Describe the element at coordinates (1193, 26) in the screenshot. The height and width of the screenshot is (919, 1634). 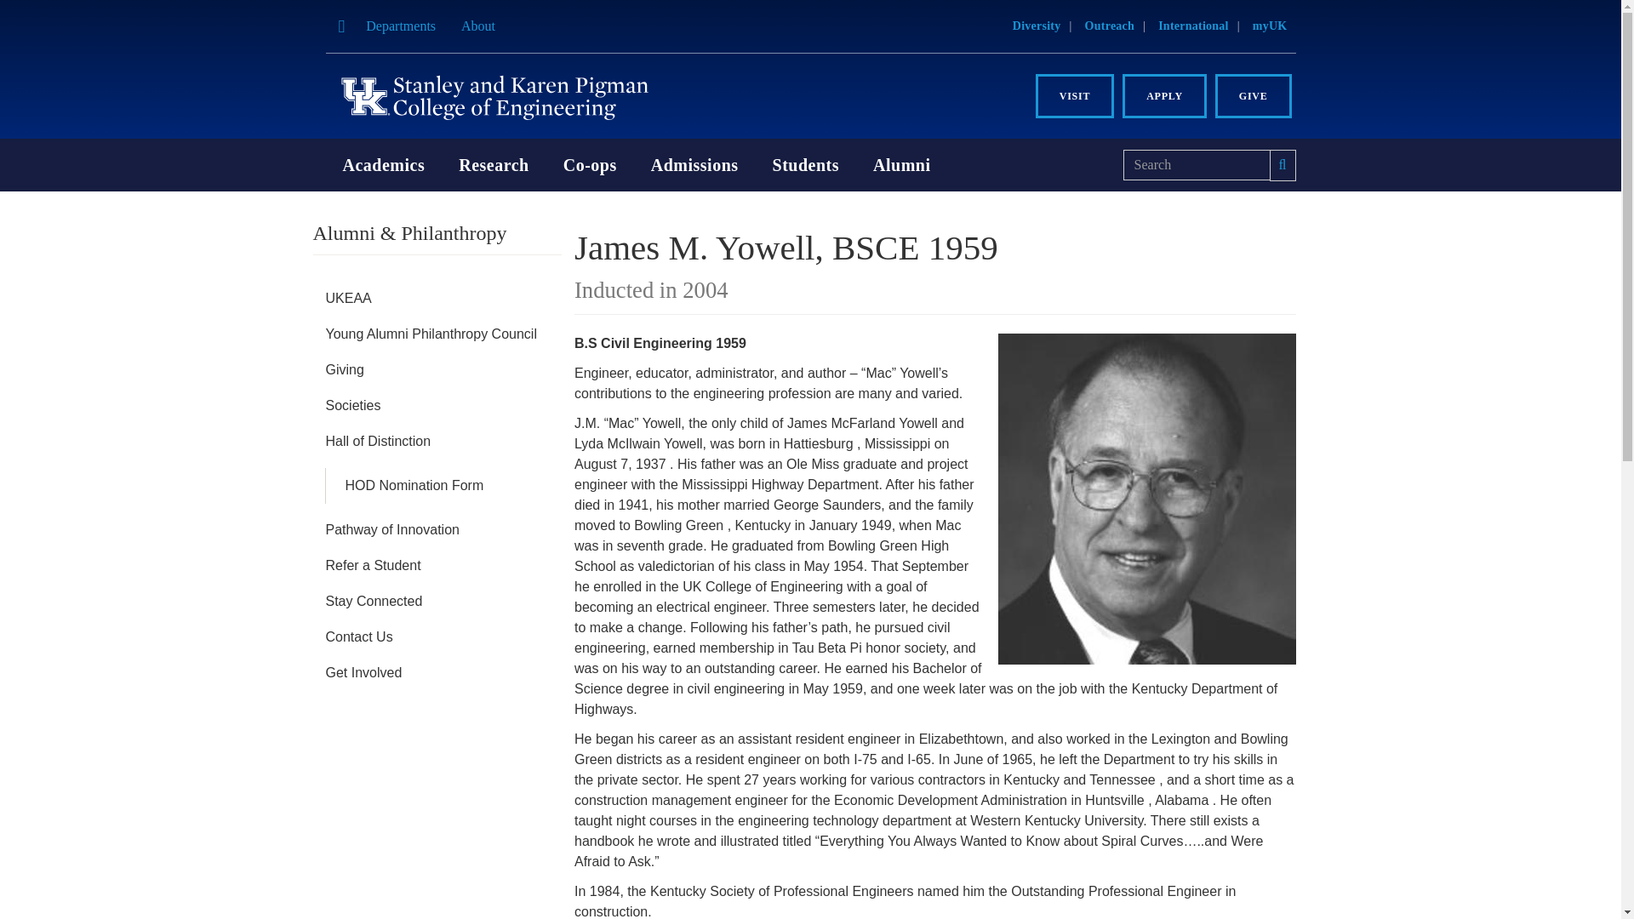
I see `International` at that location.